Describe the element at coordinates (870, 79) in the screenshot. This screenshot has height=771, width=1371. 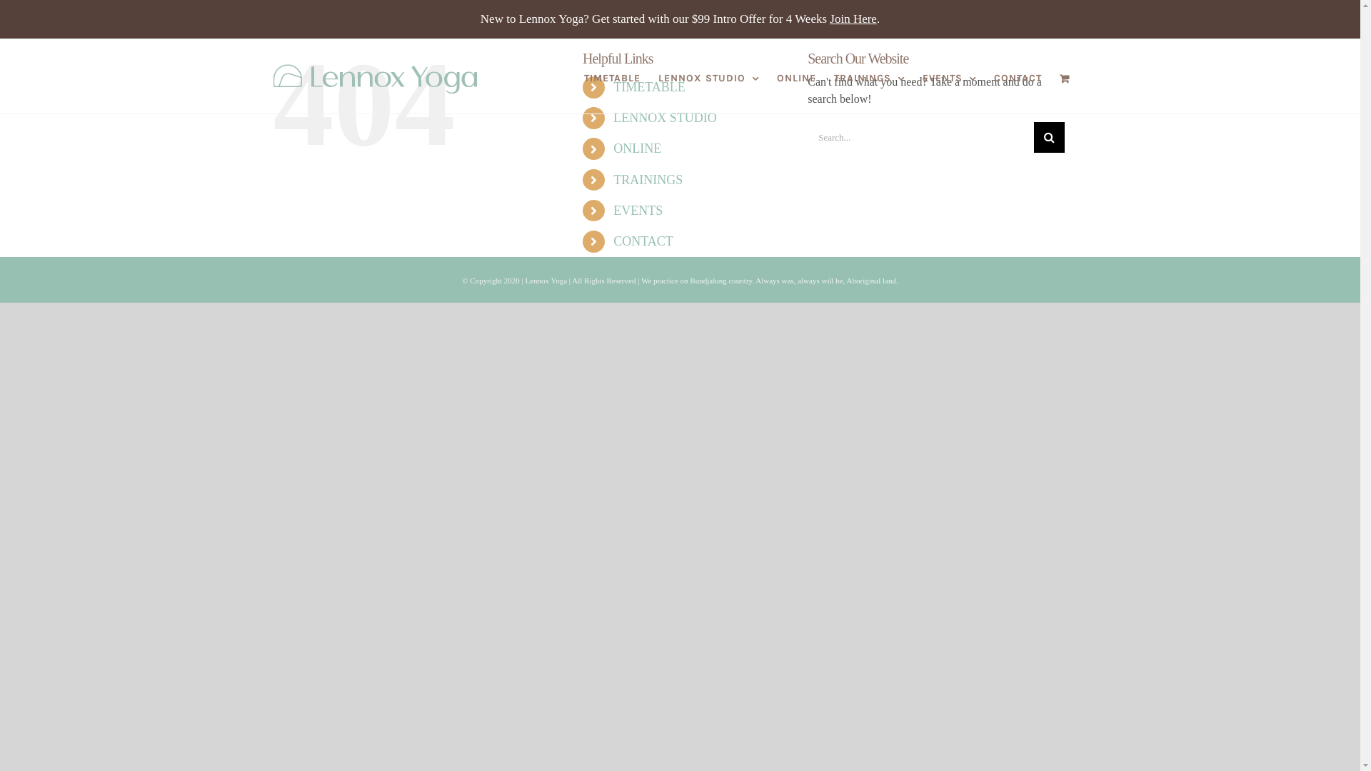
I see `TRAININGS` at that location.